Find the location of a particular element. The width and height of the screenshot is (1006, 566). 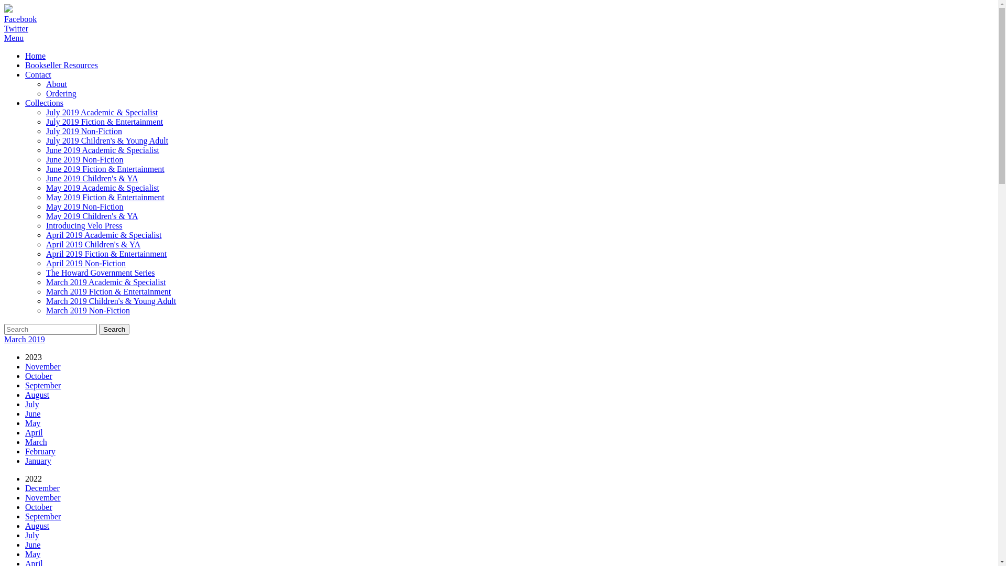

June 2019 Academic & Specialist is located at coordinates (103, 150).